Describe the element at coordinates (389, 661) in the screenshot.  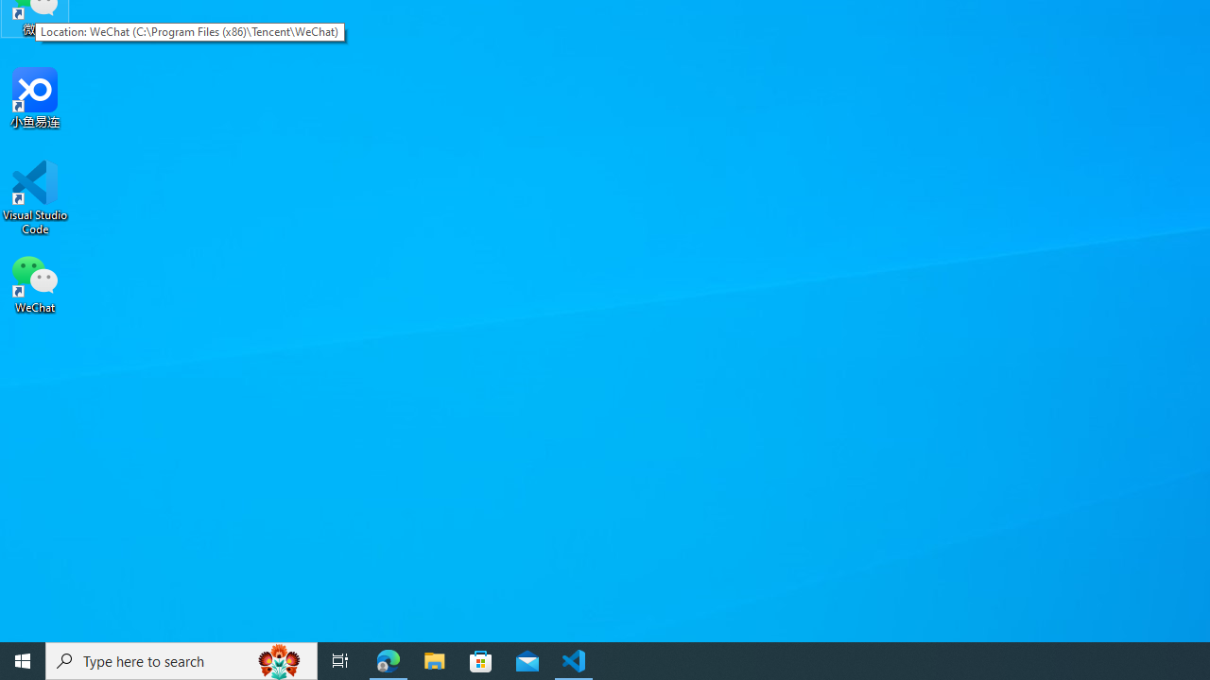
I see `Microsoft Edge - 1 running window` at that location.